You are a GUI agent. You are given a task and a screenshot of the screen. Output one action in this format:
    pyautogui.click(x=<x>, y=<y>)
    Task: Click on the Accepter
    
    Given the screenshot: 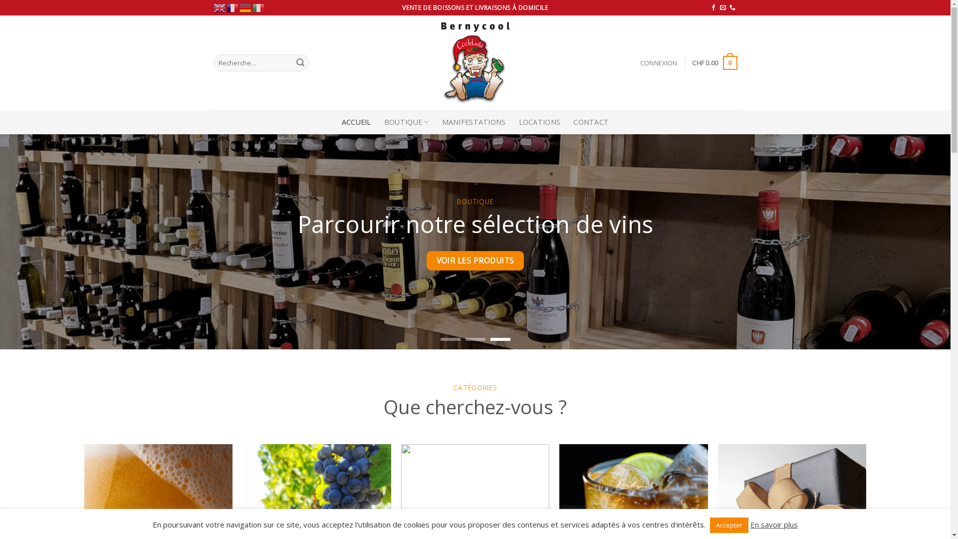 What is the action you would take?
    pyautogui.click(x=729, y=525)
    